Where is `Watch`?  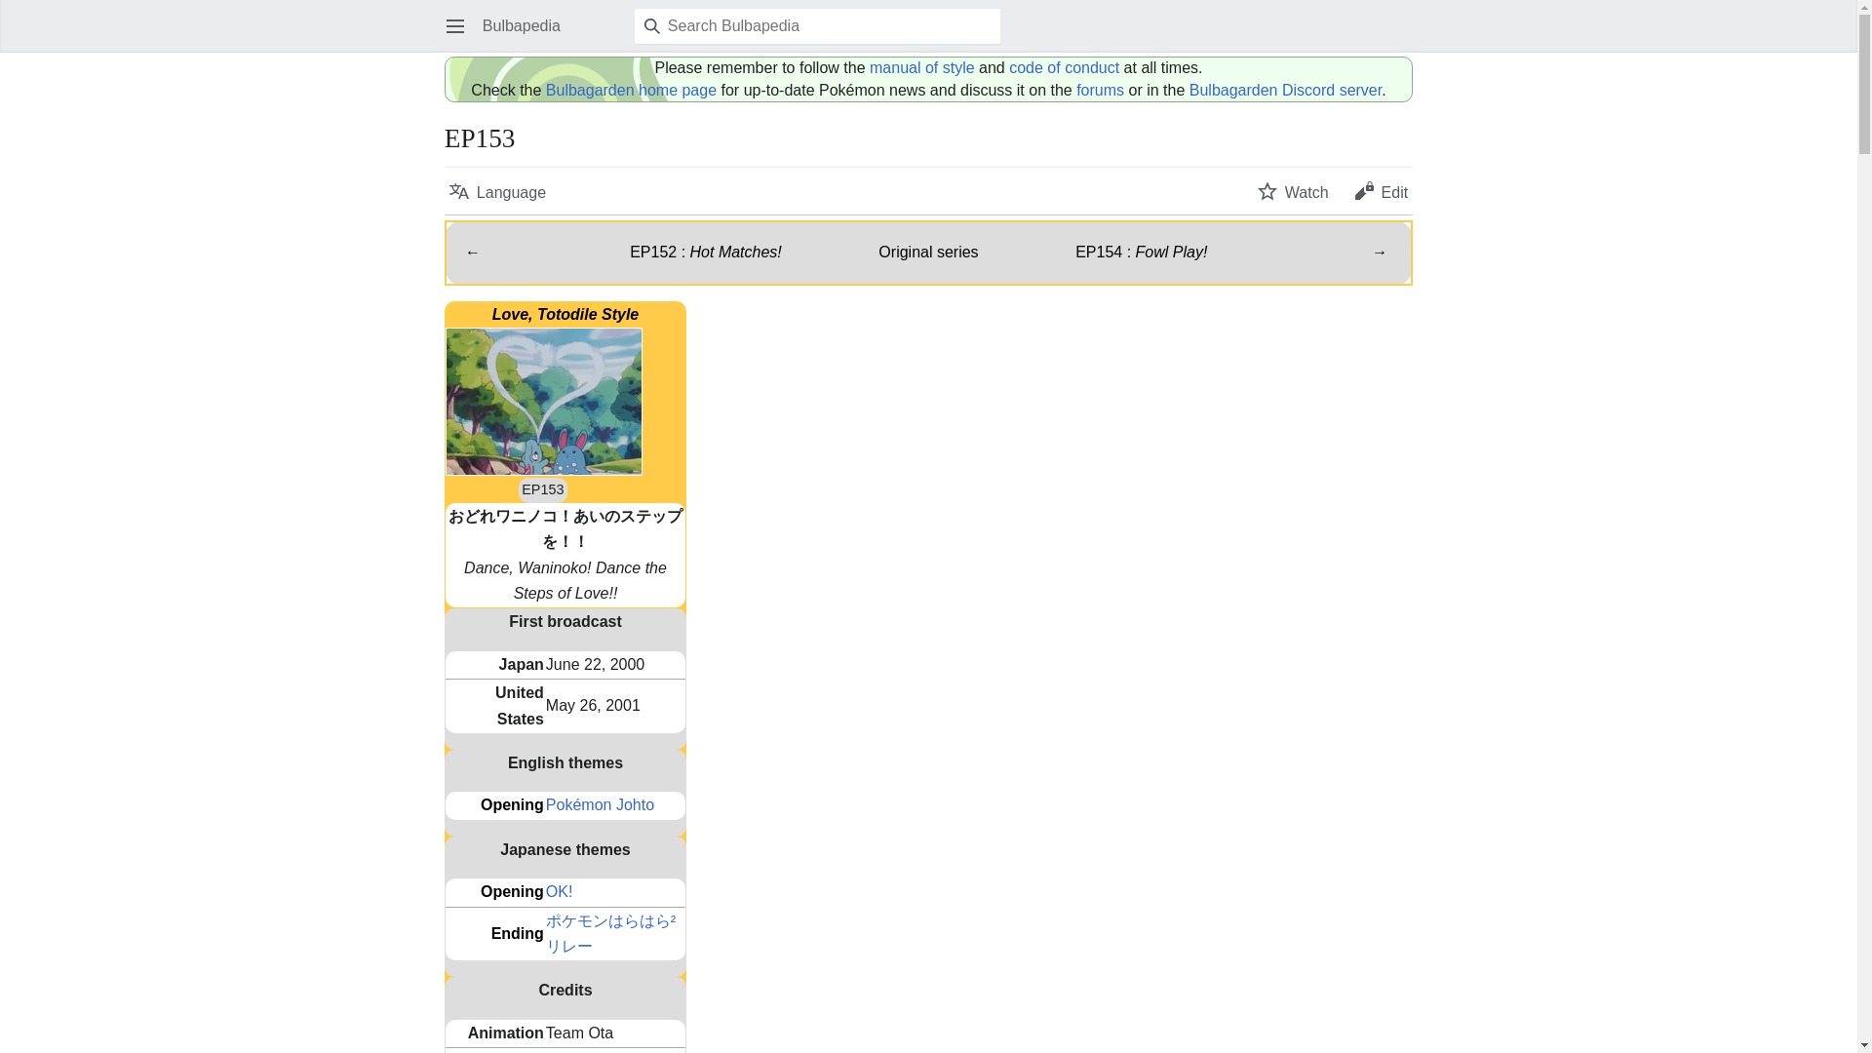
Watch is located at coordinates (1293, 191).